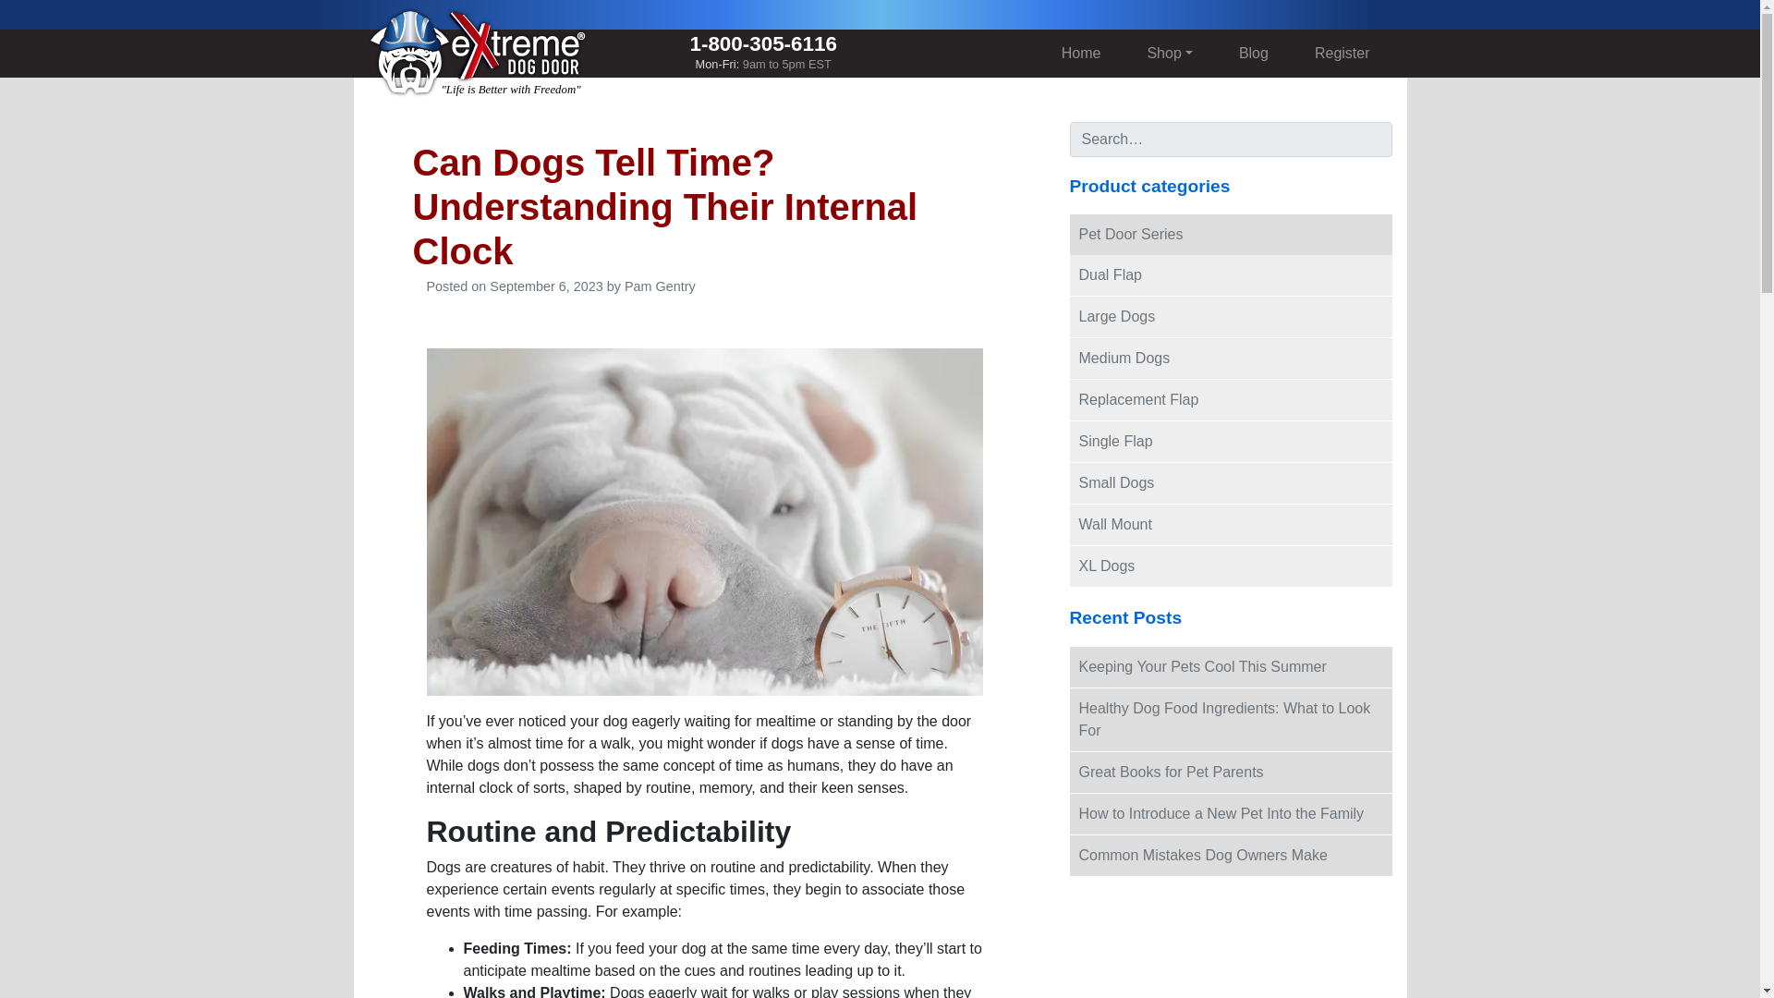 The height and width of the screenshot is (998, 1774). What do you see at coordinates (1231, 773) in the screenshot?
I see `Great Books for Pet Parents` at bounding box center [1231, 773].